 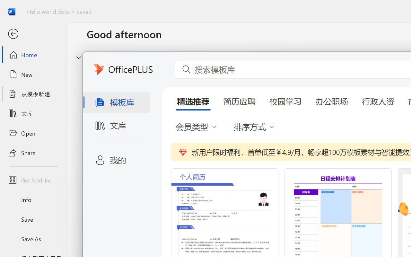 What do you see at coordinates (33, 219) in the screenshot?
I see `Save` at bounding box center [33, 219].